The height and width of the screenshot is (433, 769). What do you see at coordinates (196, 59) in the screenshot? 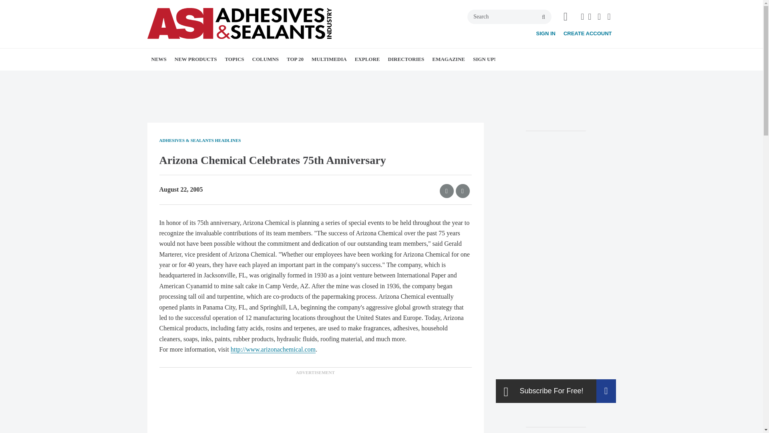
I see `NEW PRODUCTS` at bounding box center [196, 59].